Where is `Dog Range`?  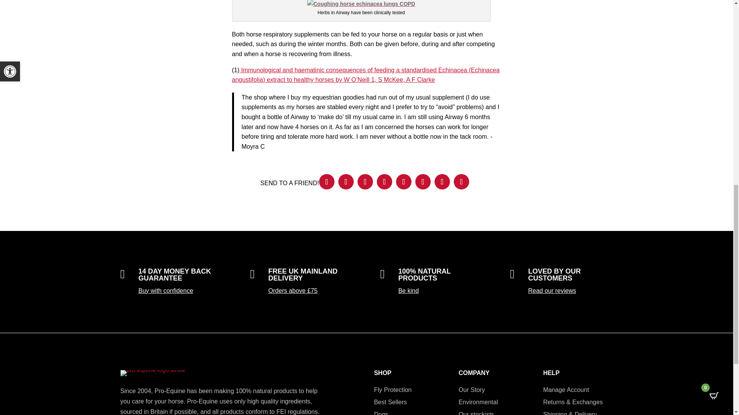 Dog Range is located at coordinates (381, 413).